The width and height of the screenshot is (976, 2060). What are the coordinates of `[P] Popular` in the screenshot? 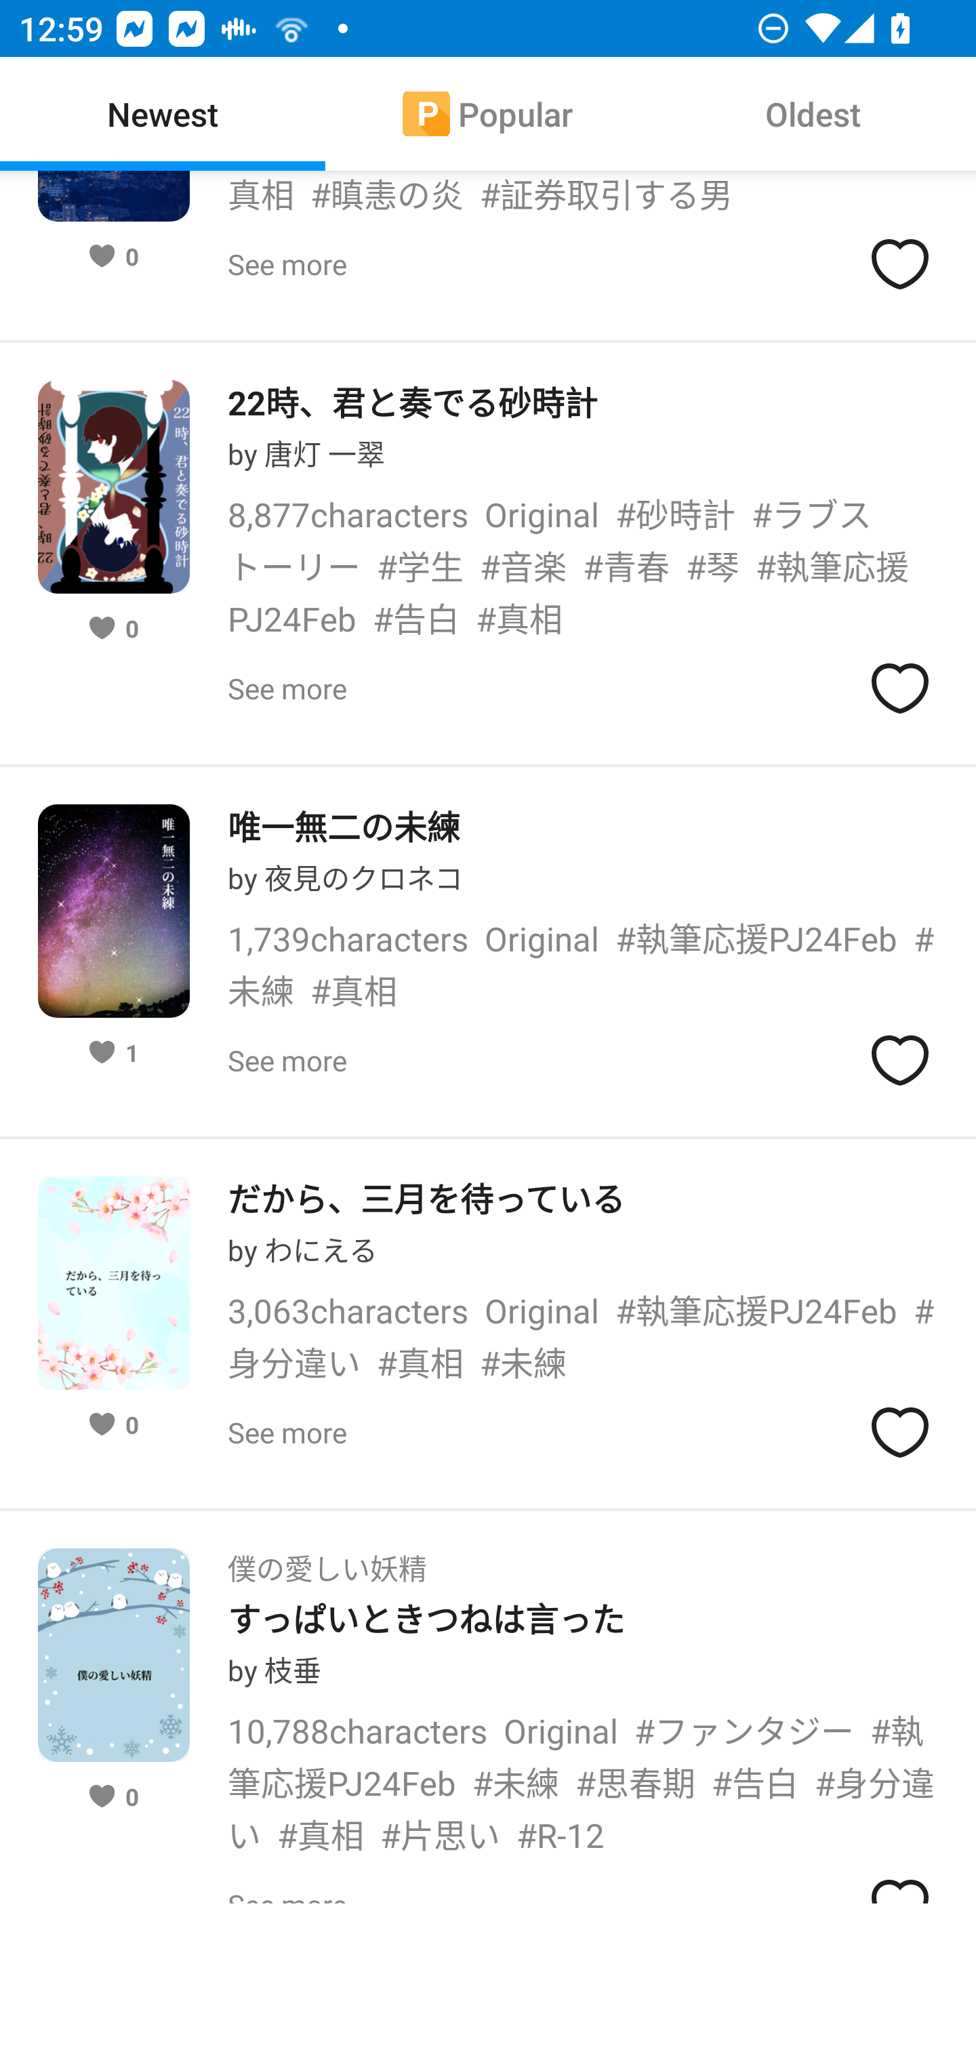 It's located at (488, 114).